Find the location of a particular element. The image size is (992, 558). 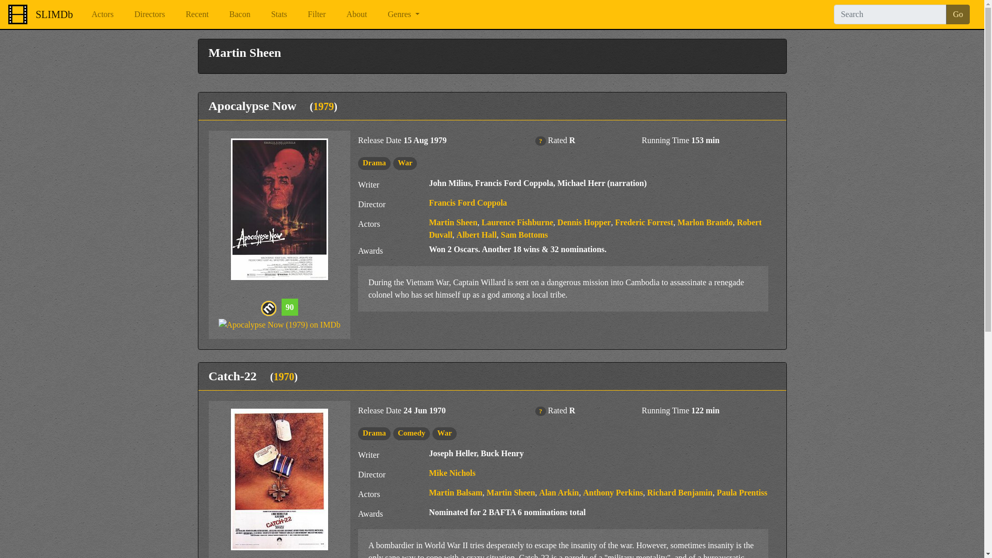

Martin Sheen is located at coordinates (453, 222).